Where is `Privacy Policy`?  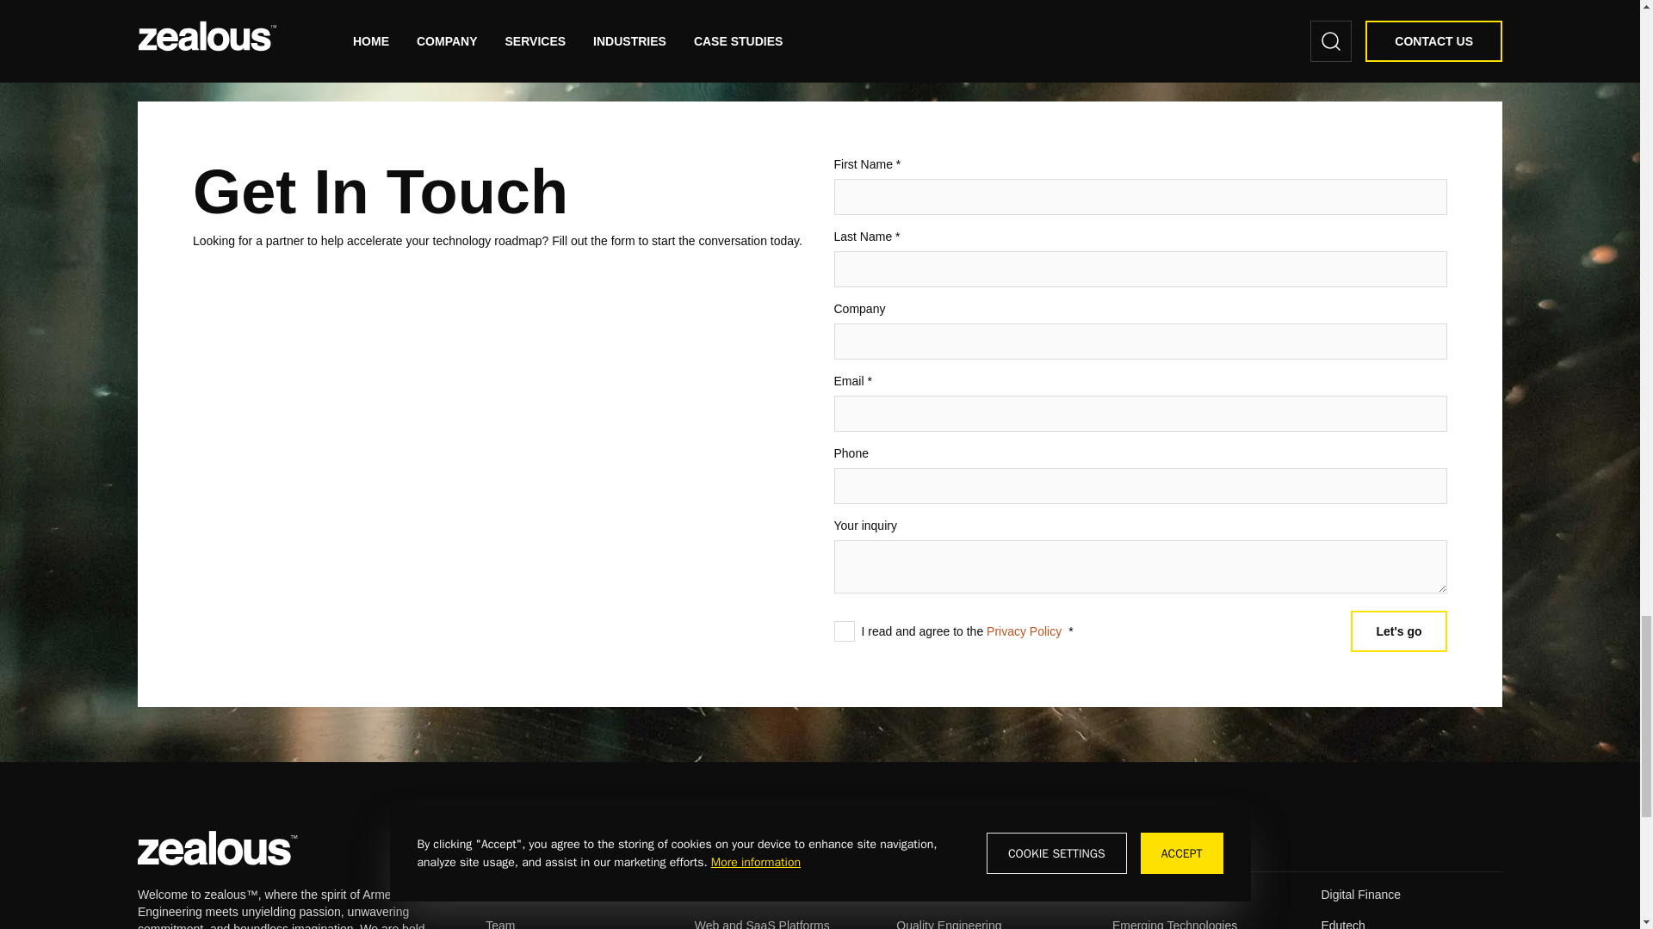
Privacy Policy is located at coordinates (1024, 631).